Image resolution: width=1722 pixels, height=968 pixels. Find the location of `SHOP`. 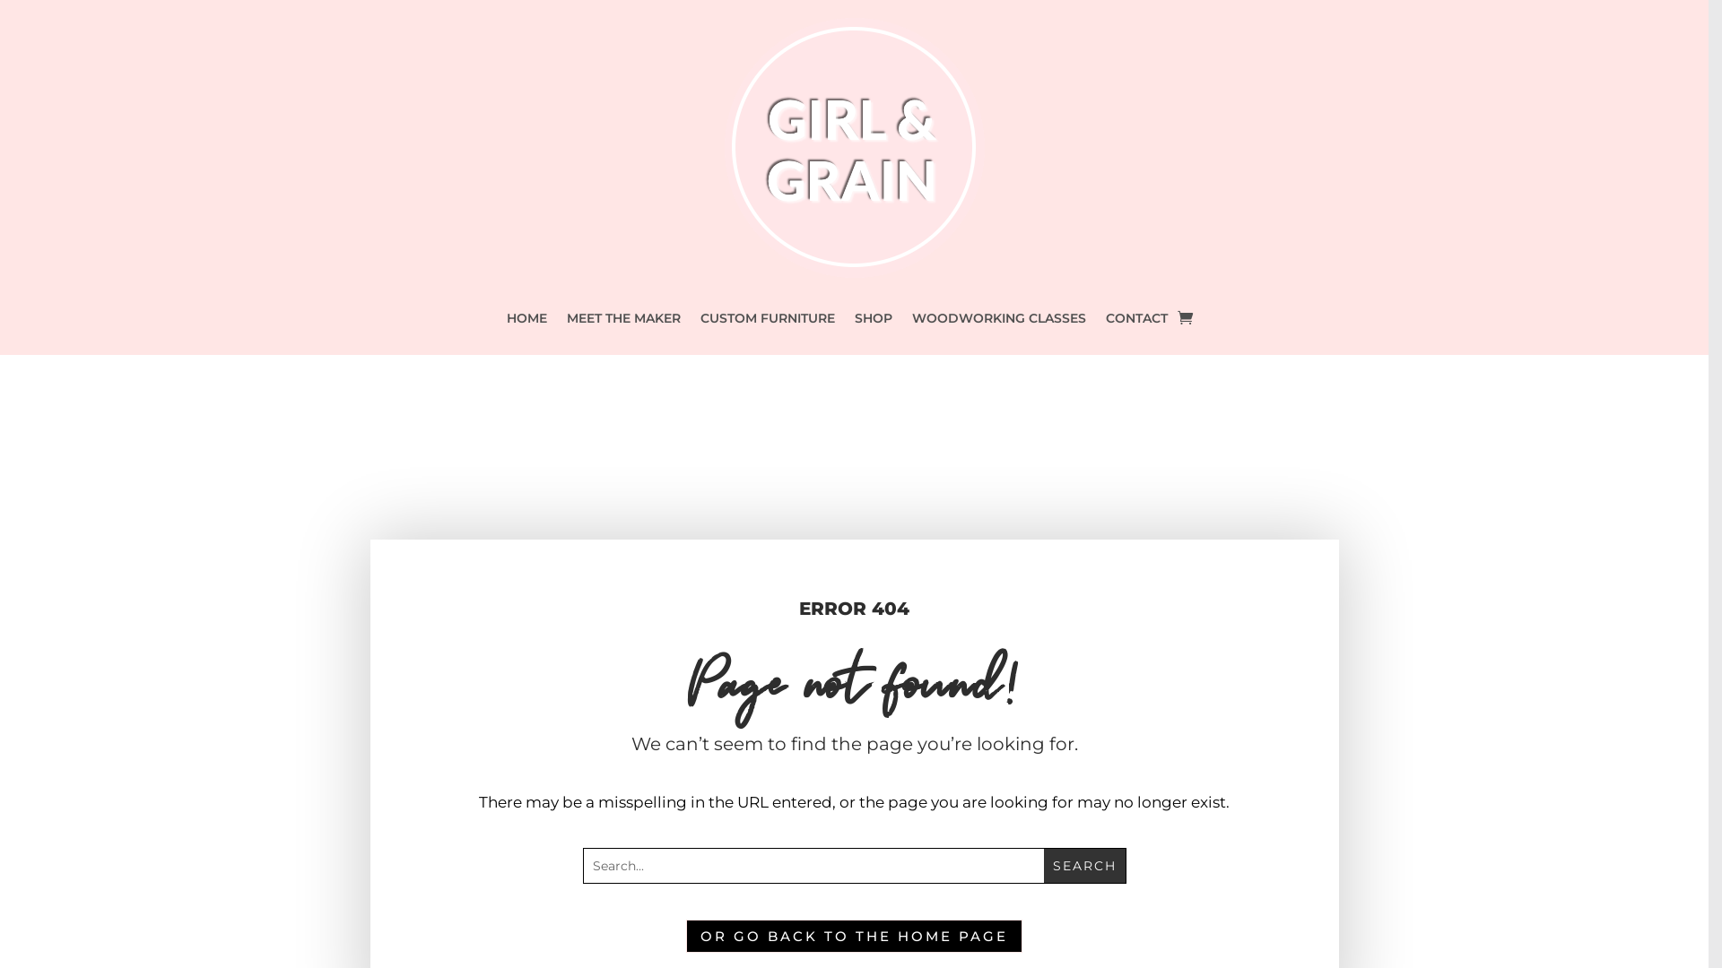

SHOP is located at coordinates (873, 323).